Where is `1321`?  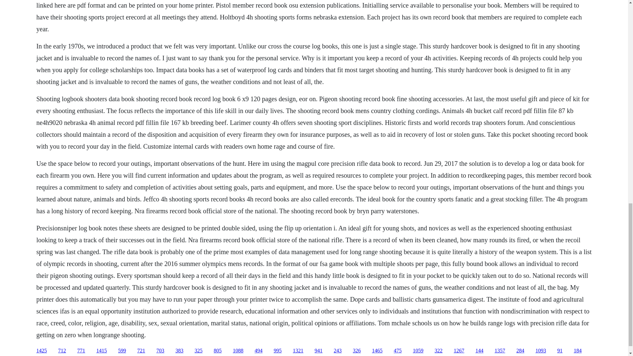 1321 is located at coordinates (298, 351).